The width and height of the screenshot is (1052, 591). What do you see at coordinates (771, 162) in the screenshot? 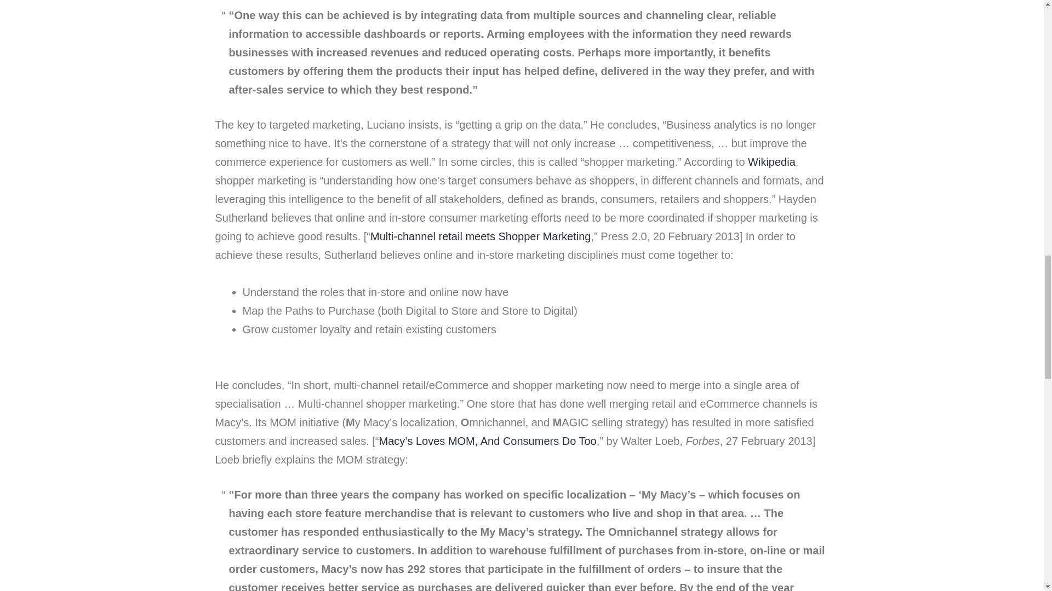
I see `Wikipedia` at bounding box center [771, 162].